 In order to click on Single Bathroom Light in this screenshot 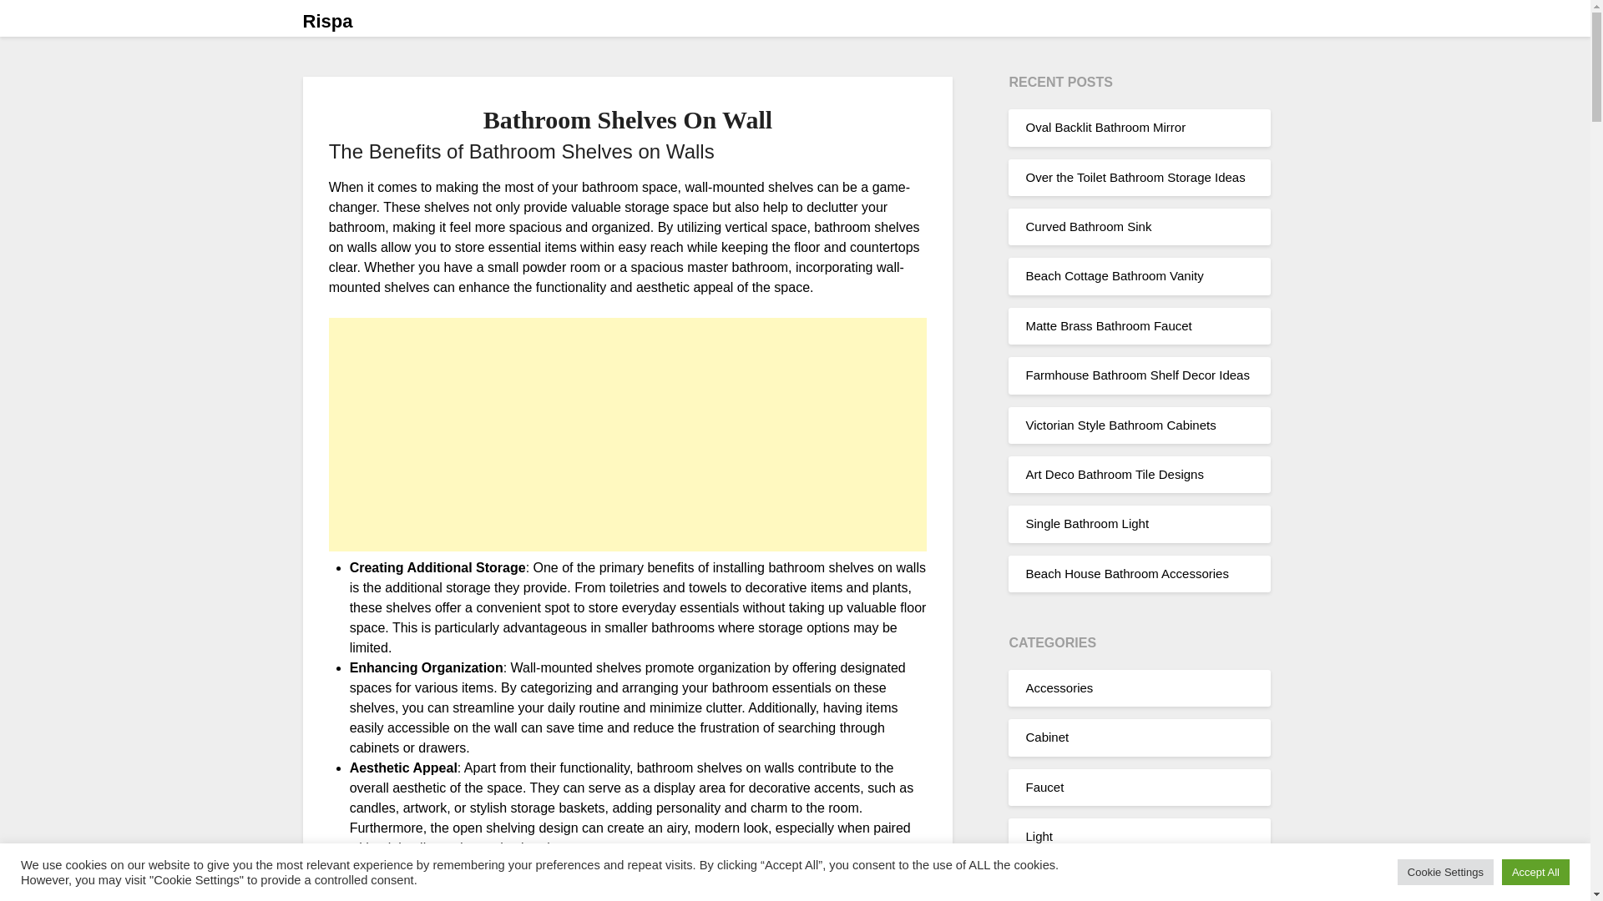, I will do `click(1087, 523)`.